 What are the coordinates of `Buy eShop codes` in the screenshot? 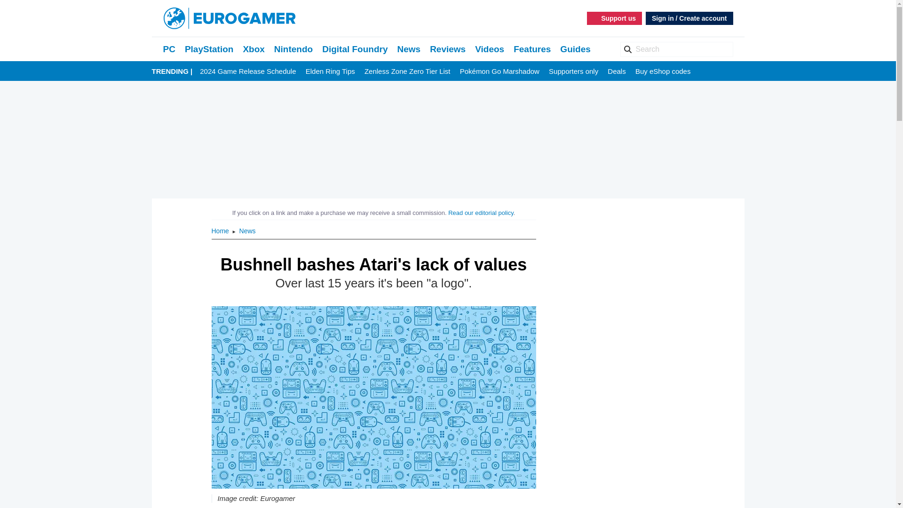 It's located at (663, 71).